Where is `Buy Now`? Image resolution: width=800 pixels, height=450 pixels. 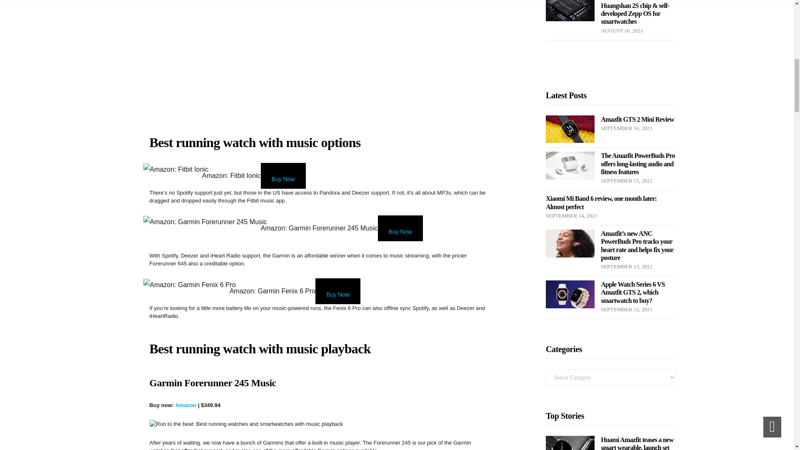
Buy Now is located at coordinates (400, 228).